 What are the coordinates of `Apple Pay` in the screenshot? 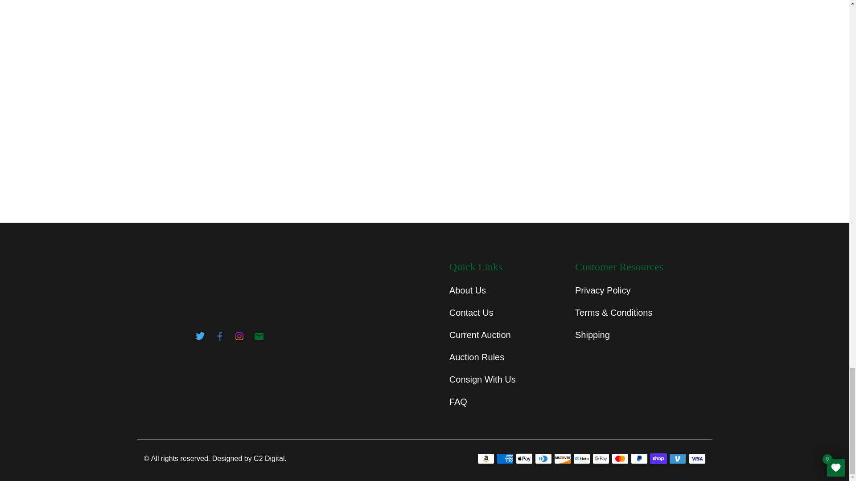 It's located at (524, 459).